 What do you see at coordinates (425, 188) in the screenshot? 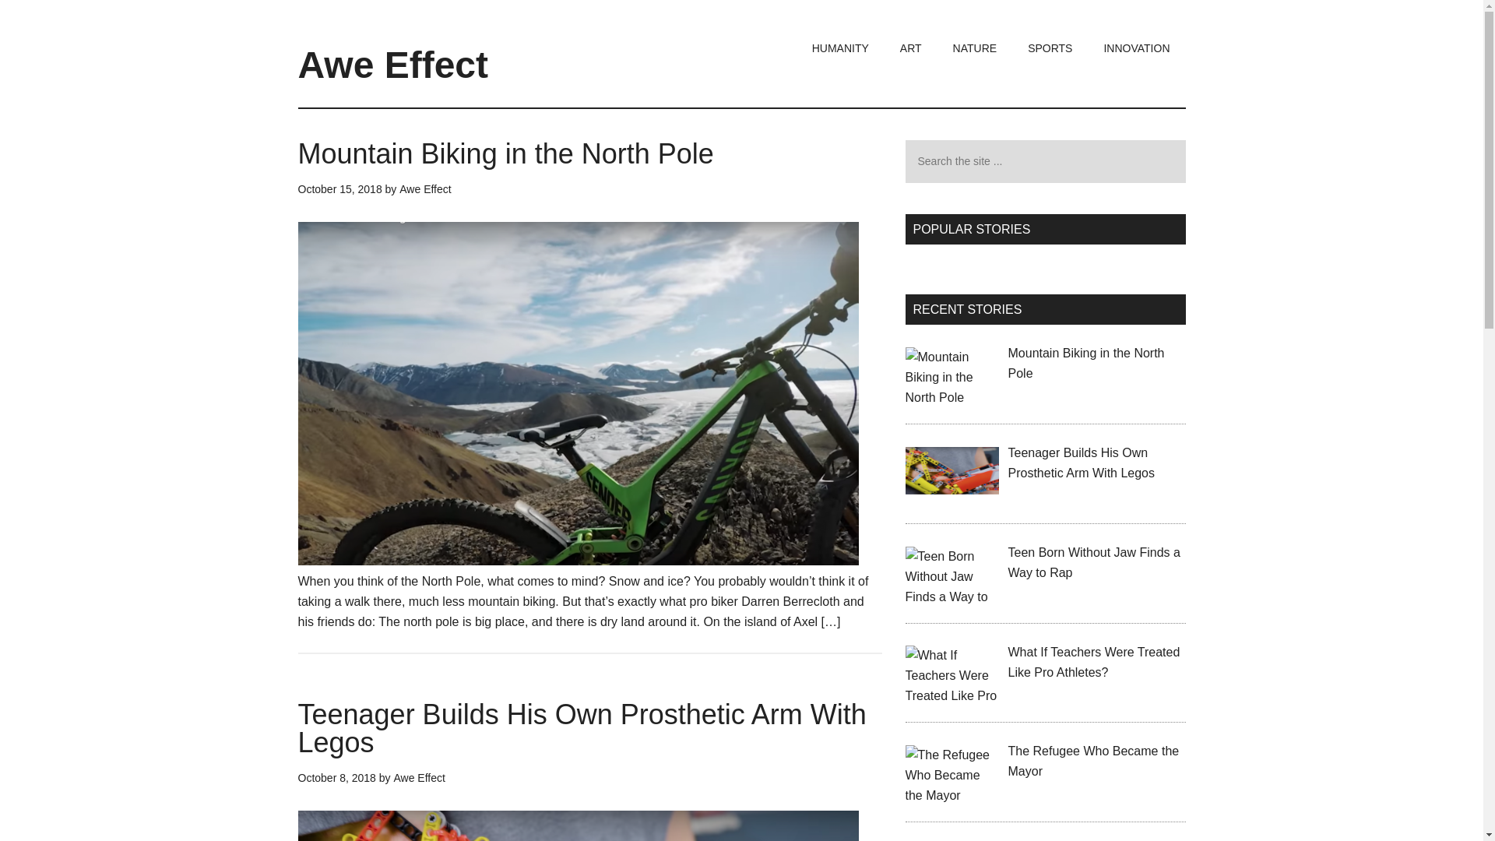
I see `Awe Effect` at bounding box center [425, 188].